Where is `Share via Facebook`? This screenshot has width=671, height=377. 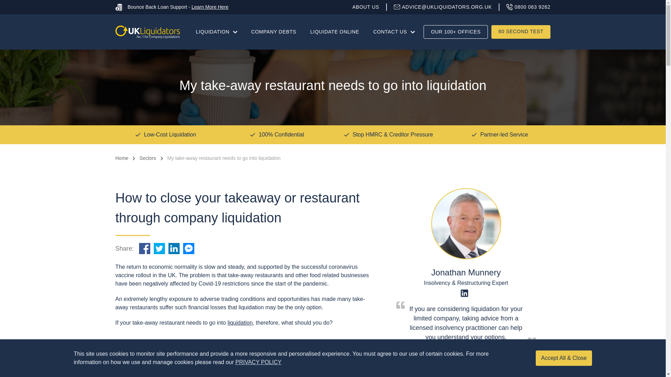
Share via Facebook is located at coordinates (145, 248).